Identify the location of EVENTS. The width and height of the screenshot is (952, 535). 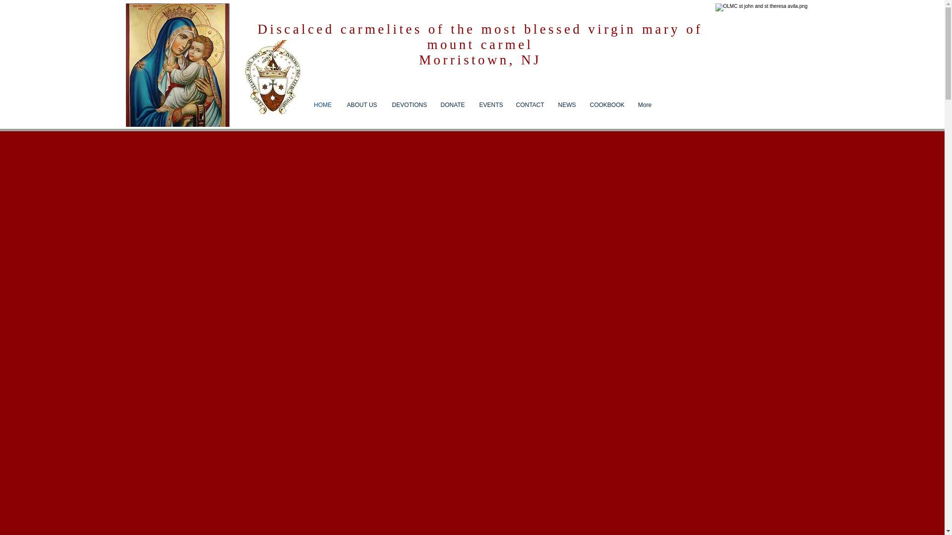
(490, 105).